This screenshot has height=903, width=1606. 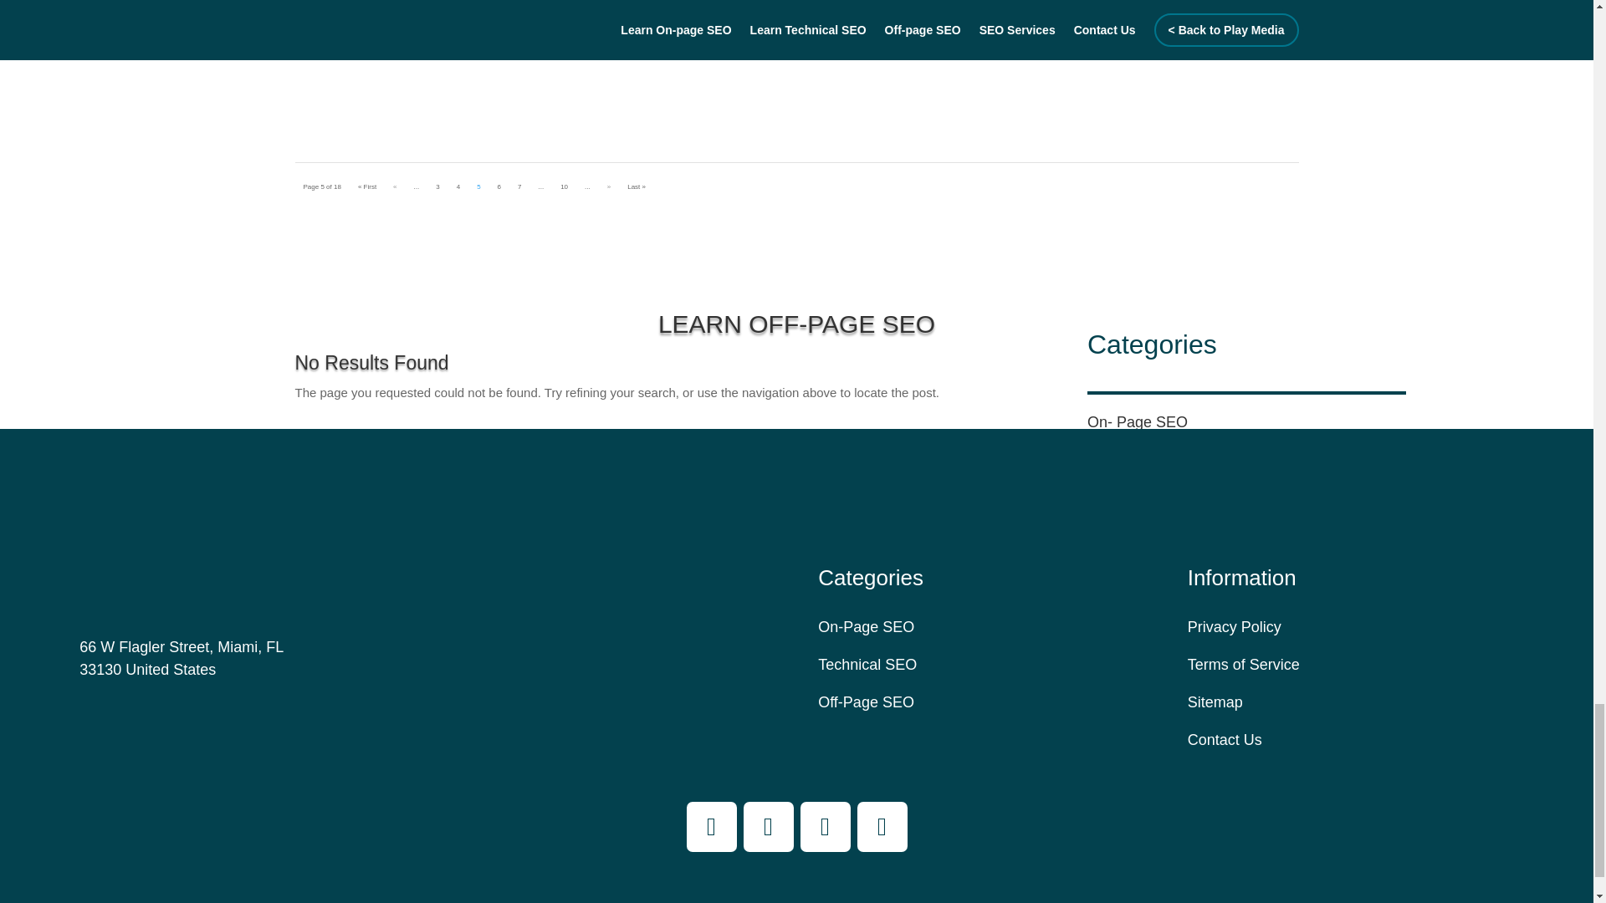 What do you see at coordinates (458, 187) in the screenshot?
I see `Page 4` at bounding box center [458, 187].